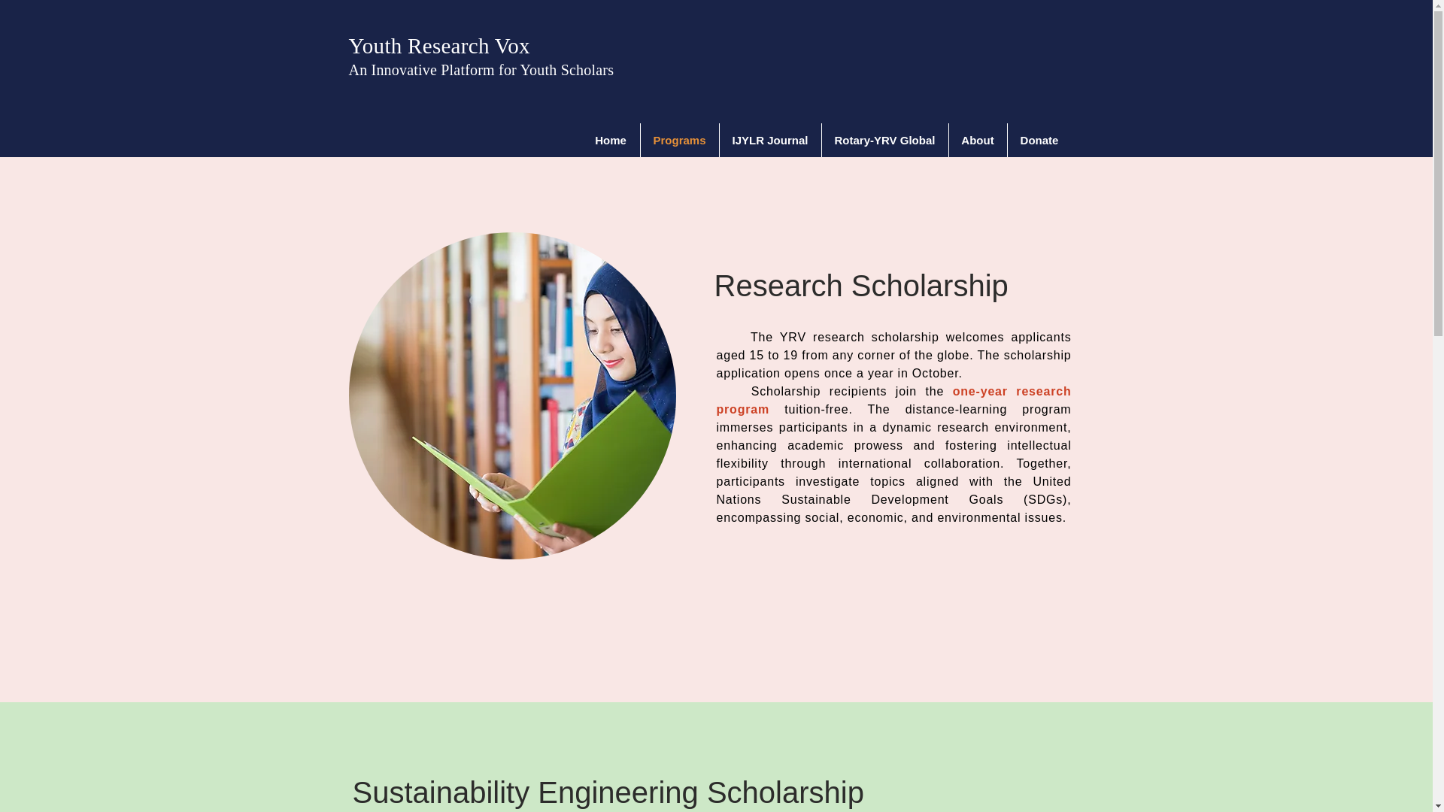 This screenshot has height=812, width=1444. Describe the element at coordinates (769, 140) in the screenshot. I see `IJYLR Journal` at that location.